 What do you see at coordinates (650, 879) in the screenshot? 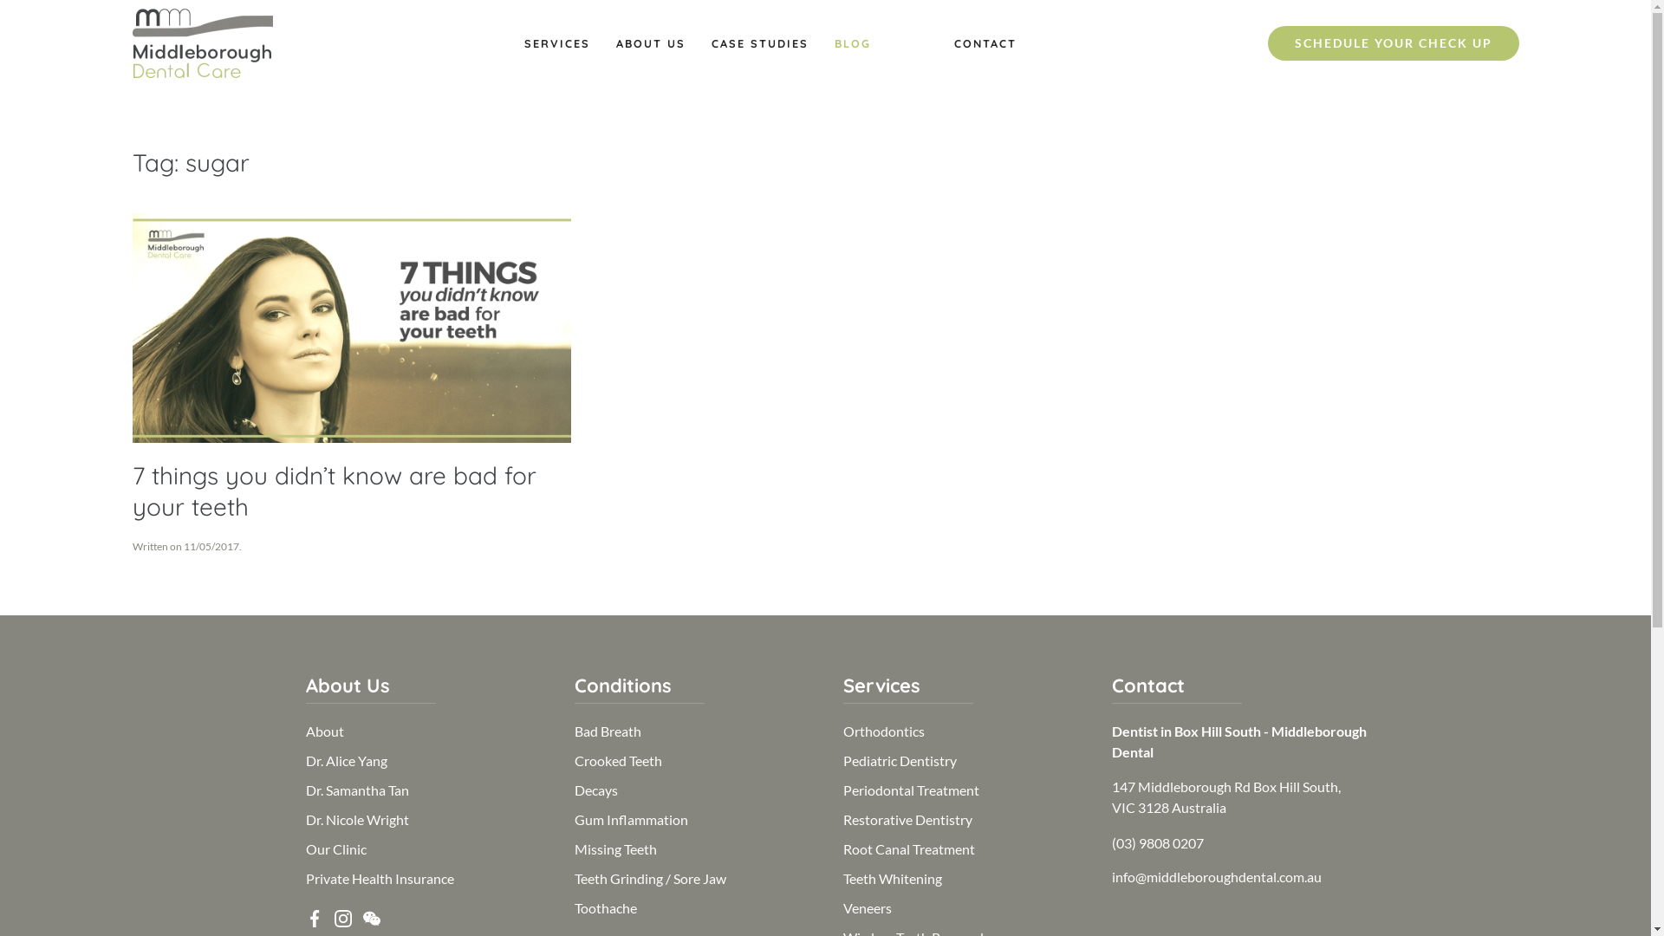
I see `Teeth Grinding / Sore Jaw` at bounding box center [650, 879].